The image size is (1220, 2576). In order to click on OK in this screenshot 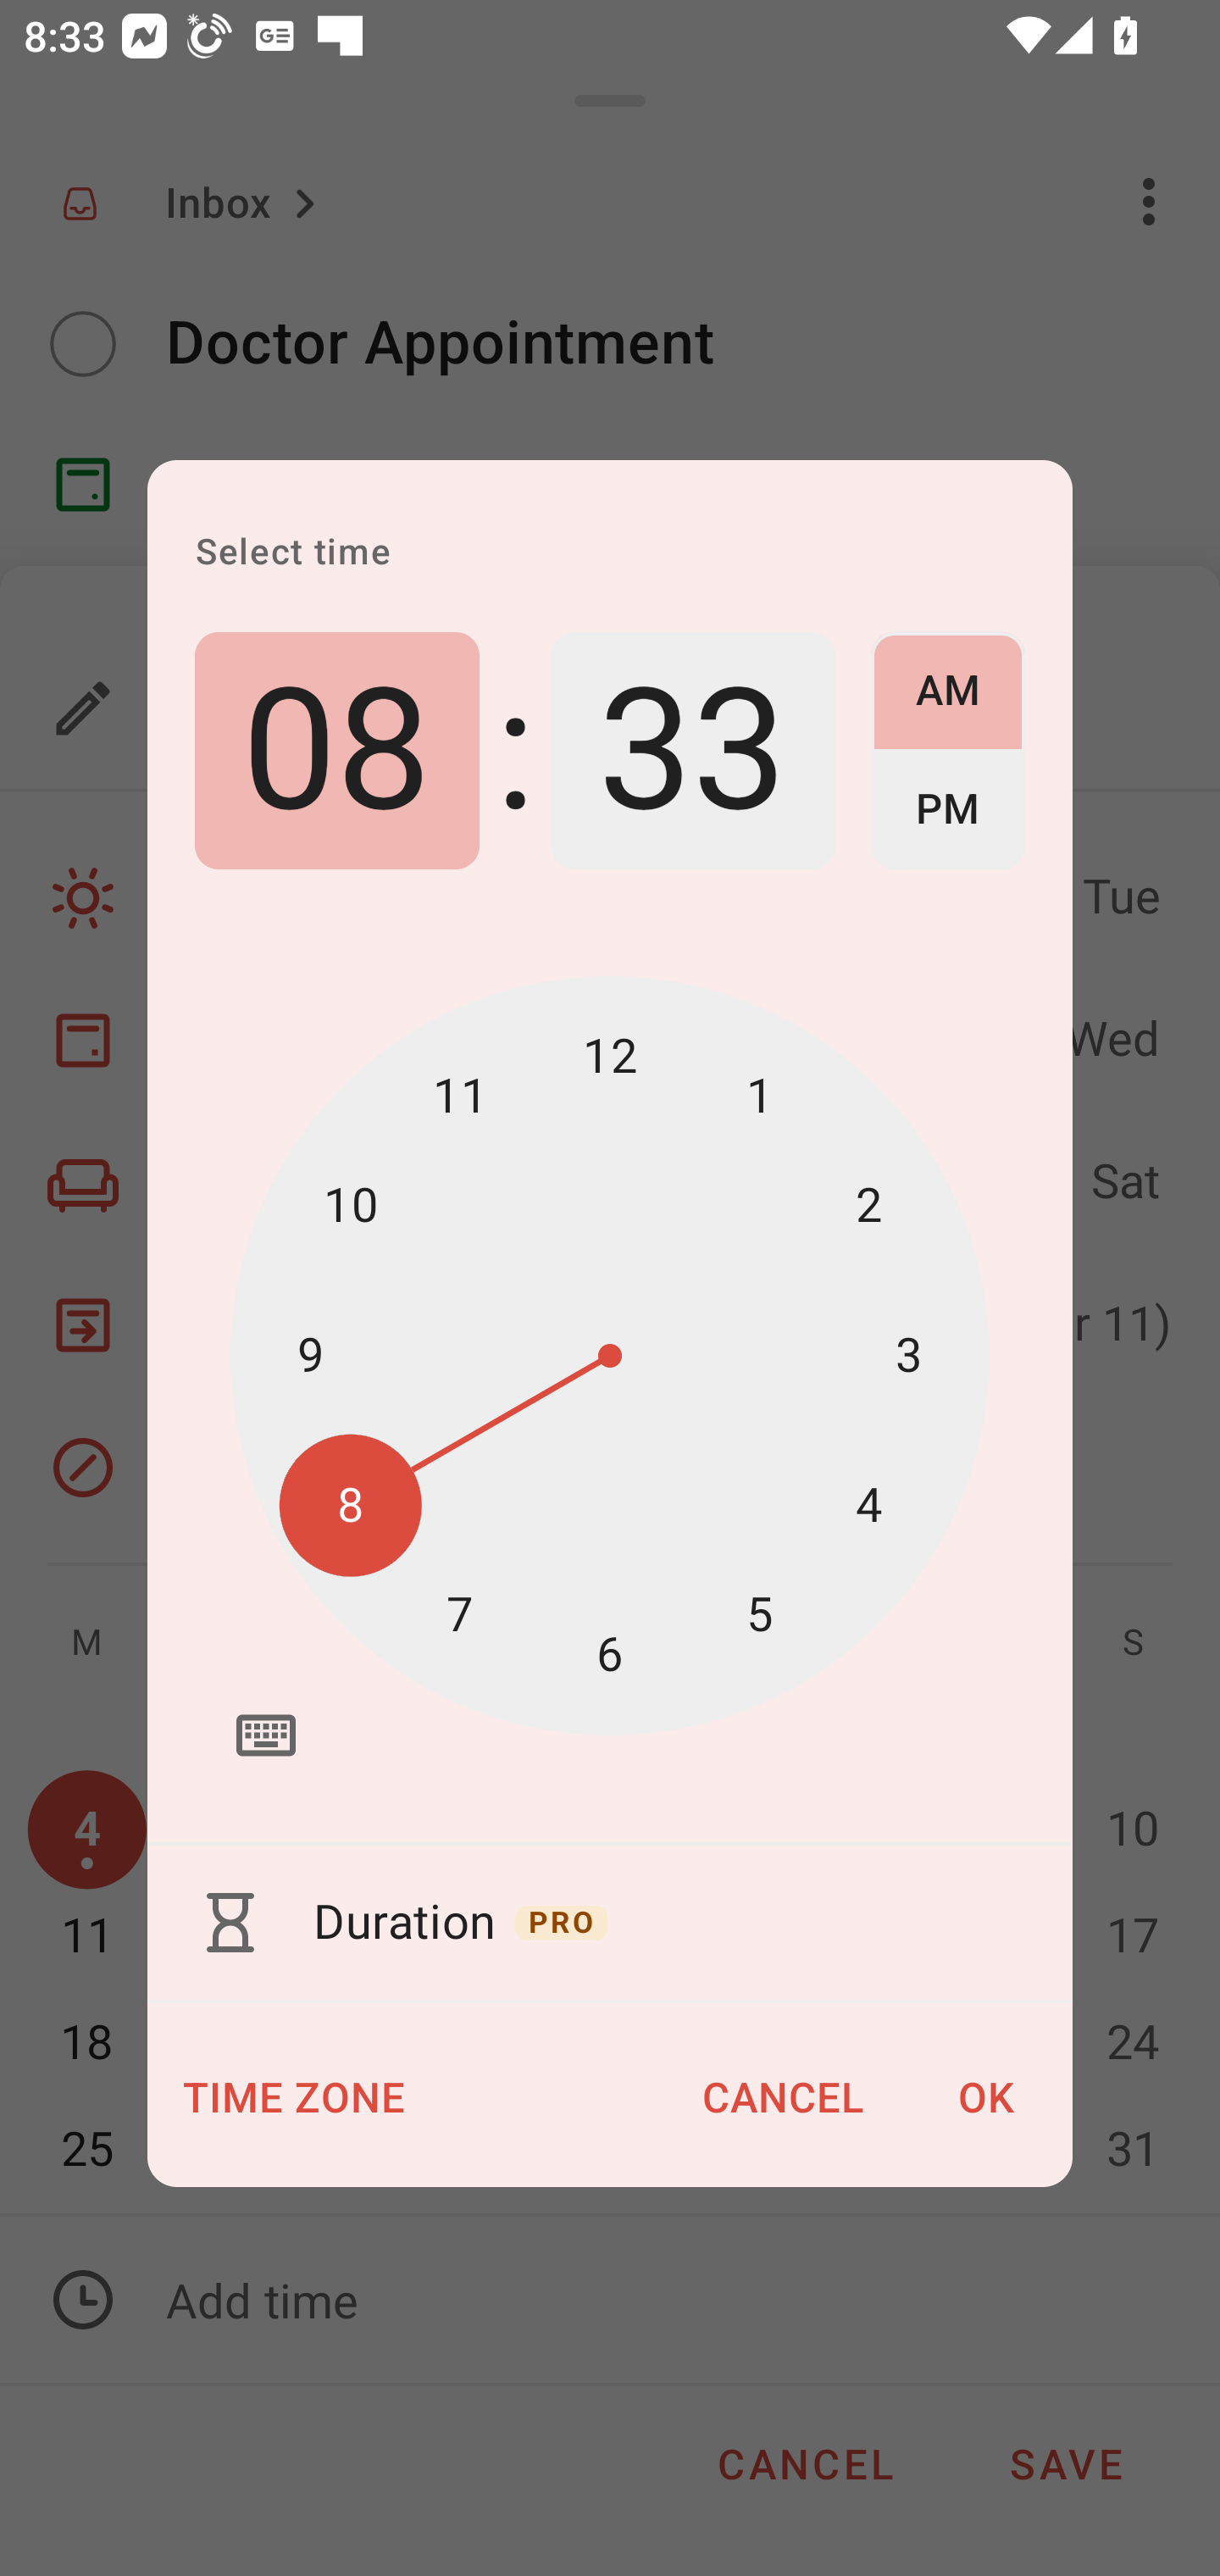, I will do `click(986, 2098)`.